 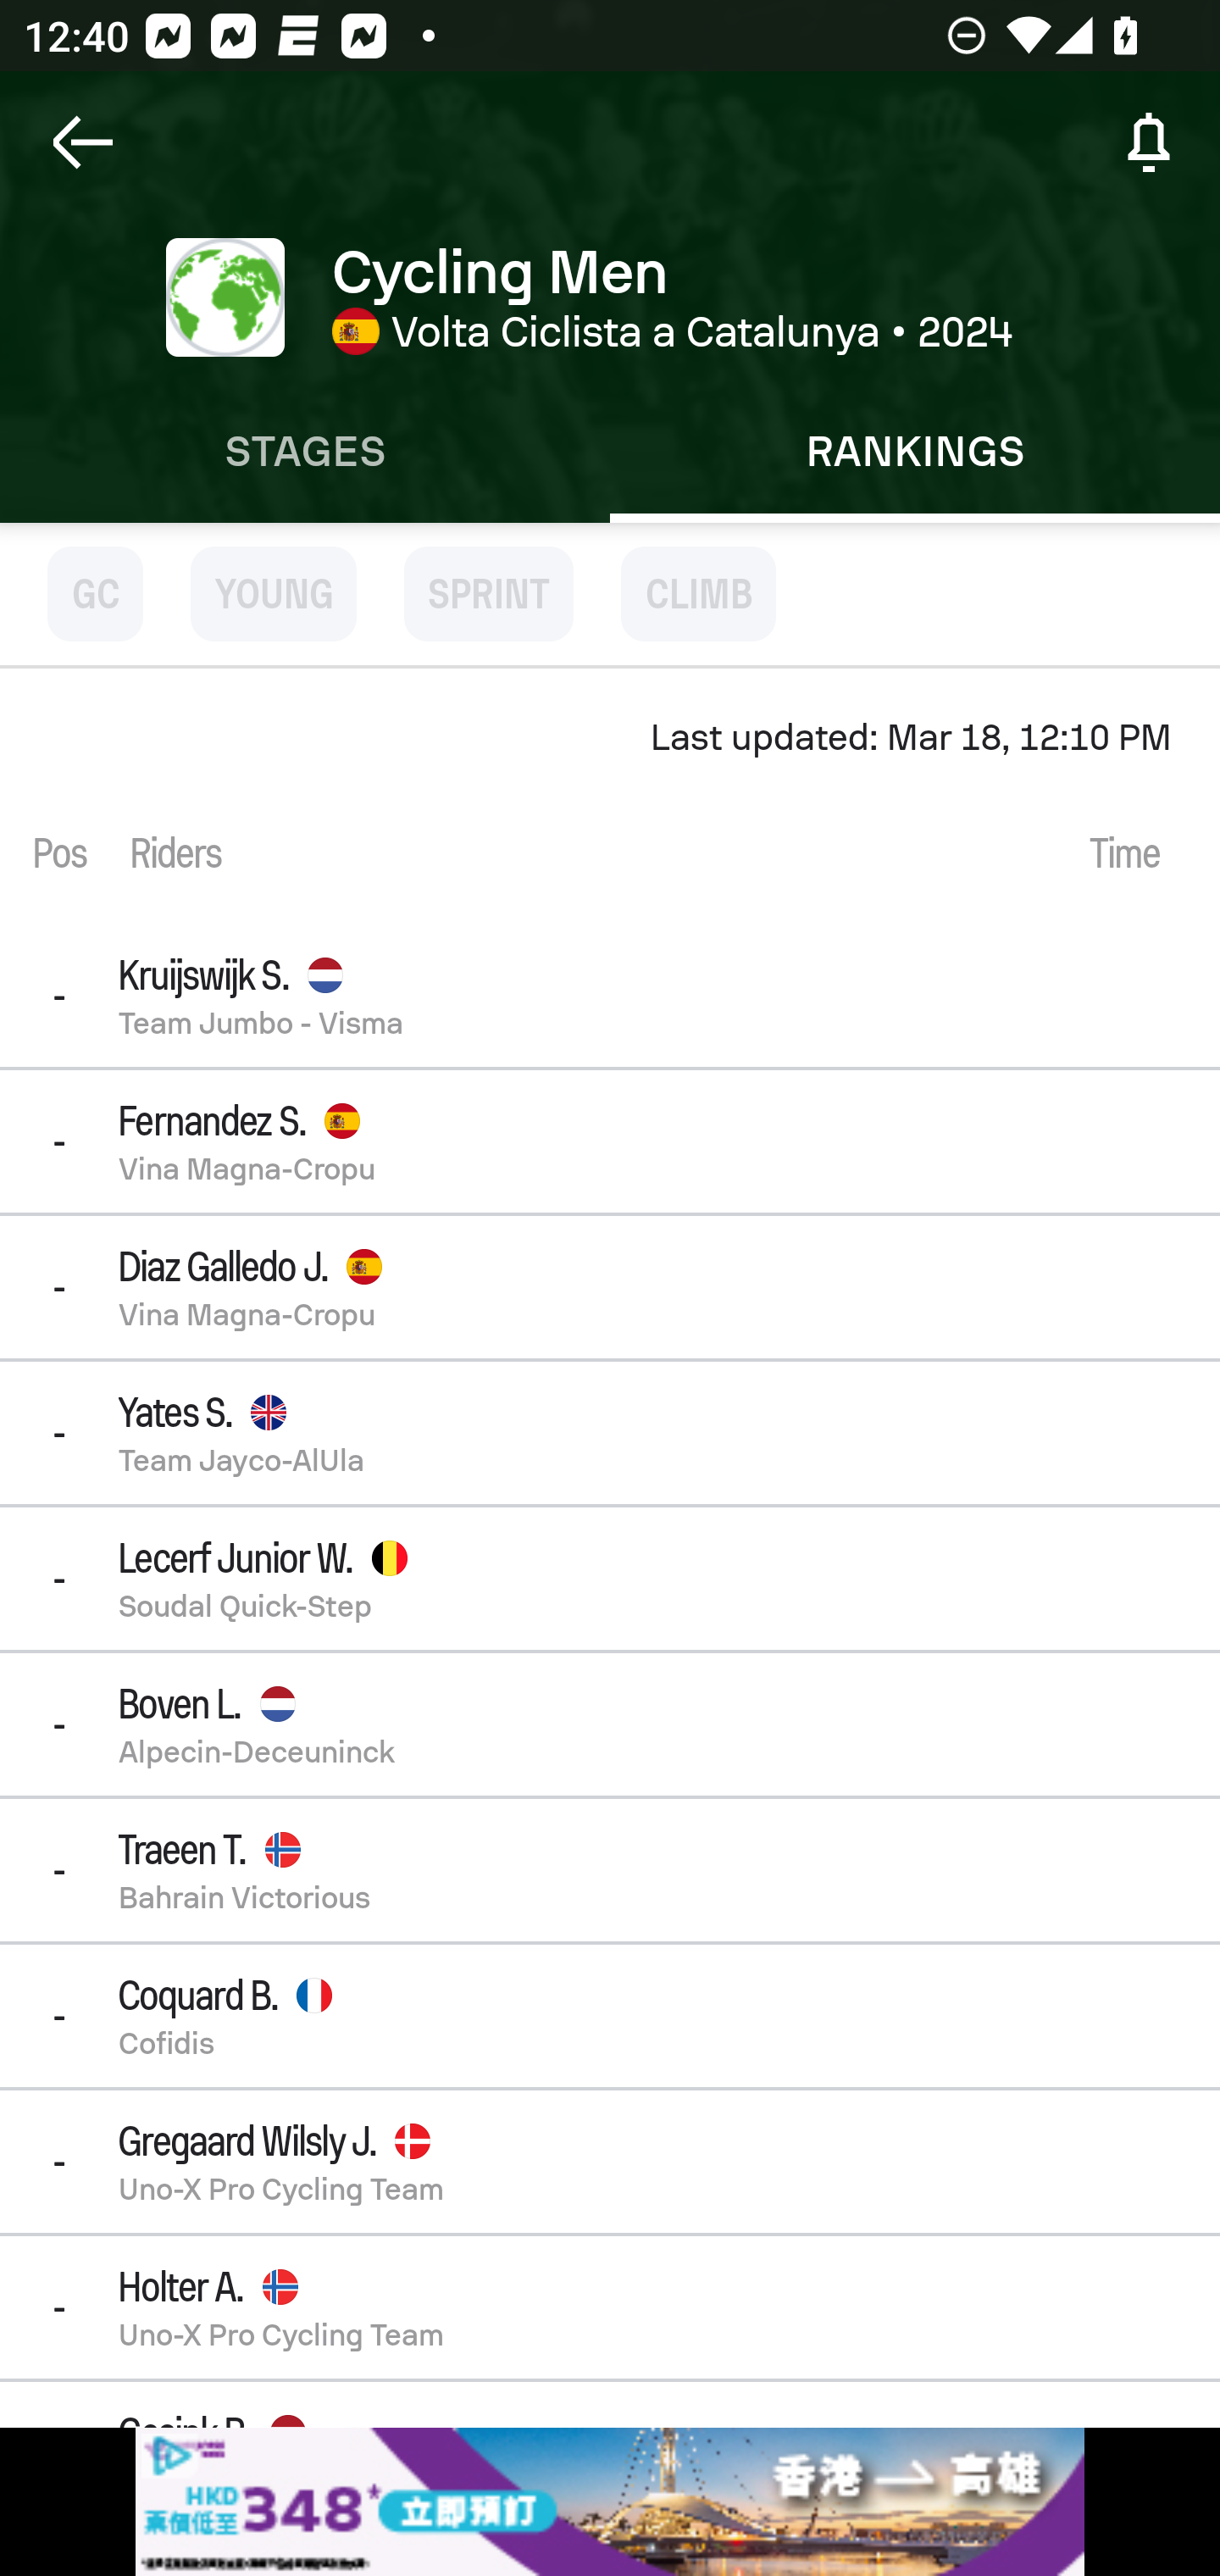 What do you see at coordinates (610, 1578) in the screenshot?
I see `- Lecerf Junior W. Soudal Quick-Step` at bounding box center [610, 1578].